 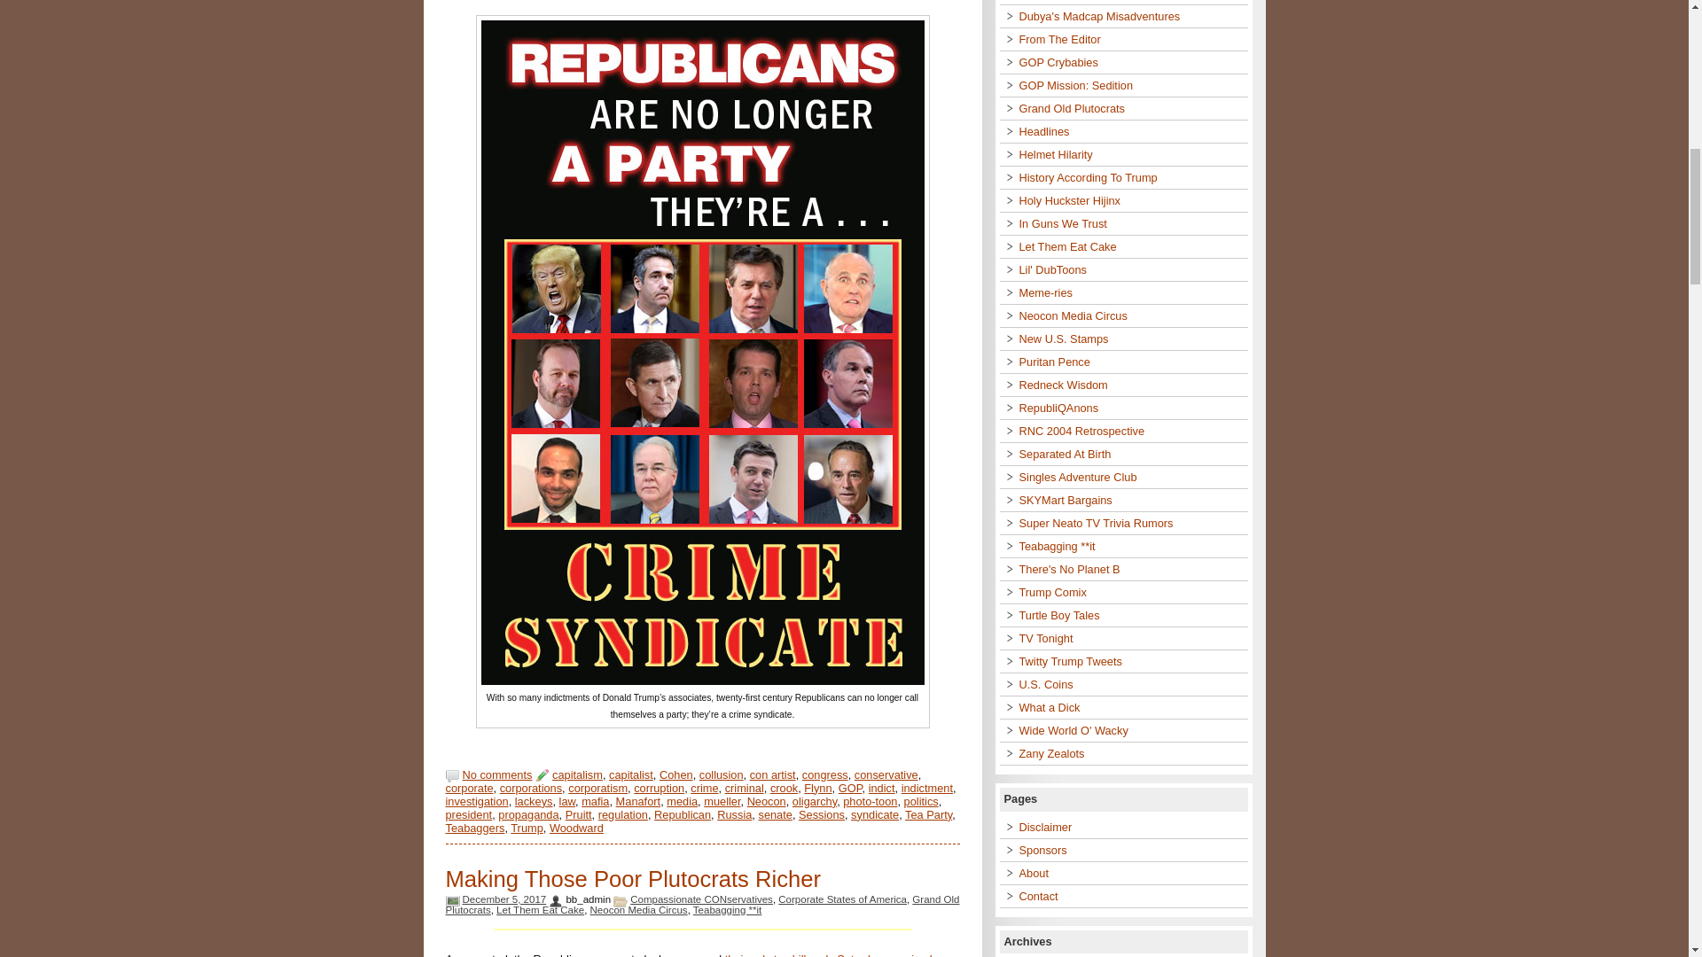 What do you see at coordinates (773, 774) in the screenshot?
I see `con artist` at bounding box center [773, 774].